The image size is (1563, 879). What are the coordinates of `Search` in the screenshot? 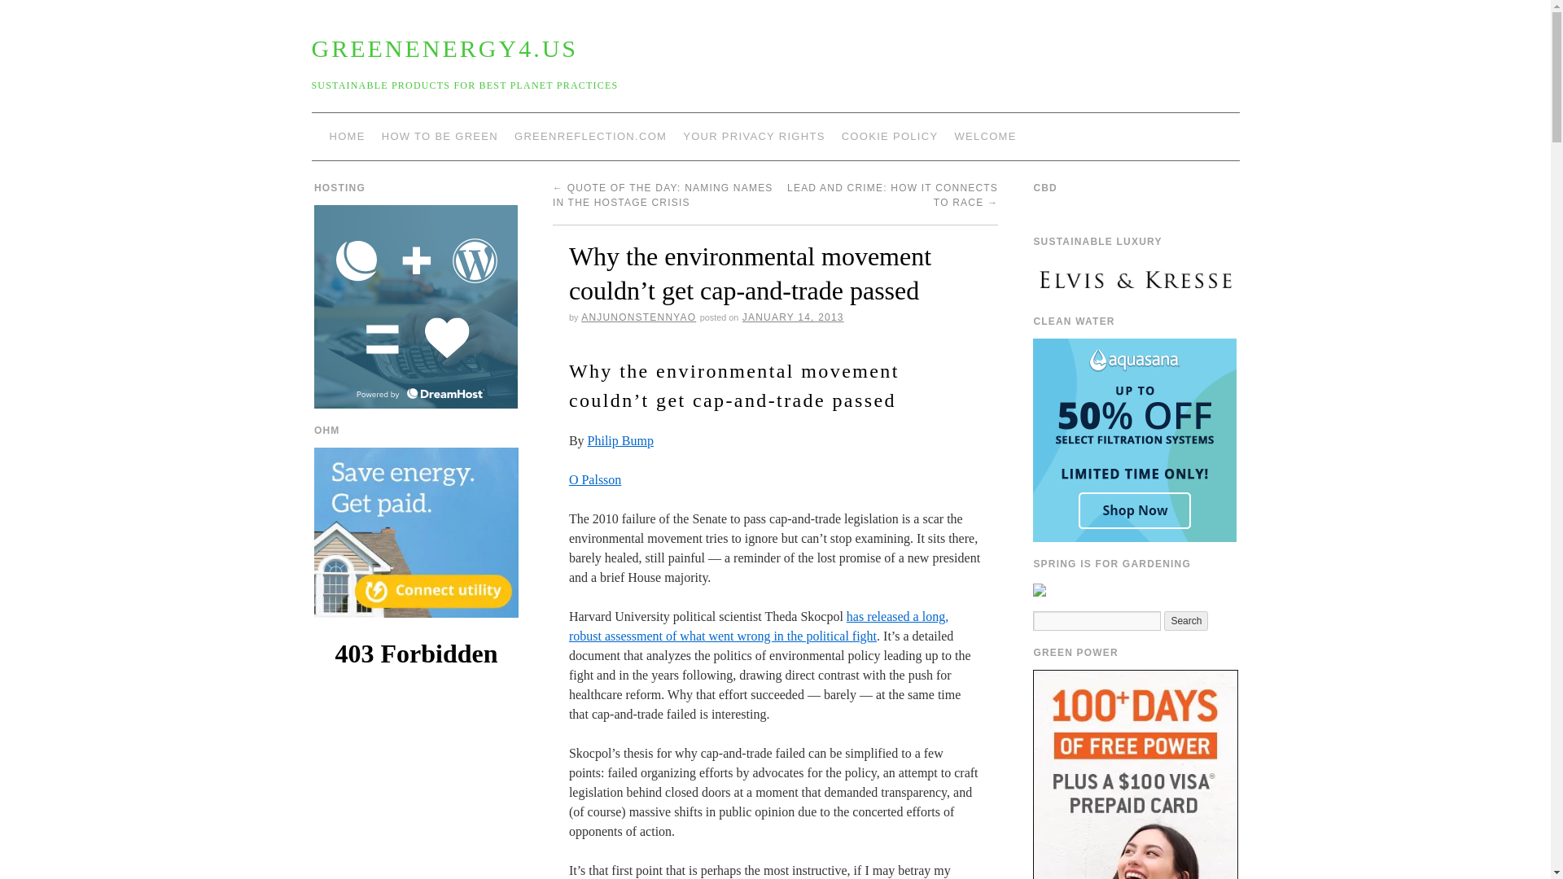 It's located at (1186, 620).